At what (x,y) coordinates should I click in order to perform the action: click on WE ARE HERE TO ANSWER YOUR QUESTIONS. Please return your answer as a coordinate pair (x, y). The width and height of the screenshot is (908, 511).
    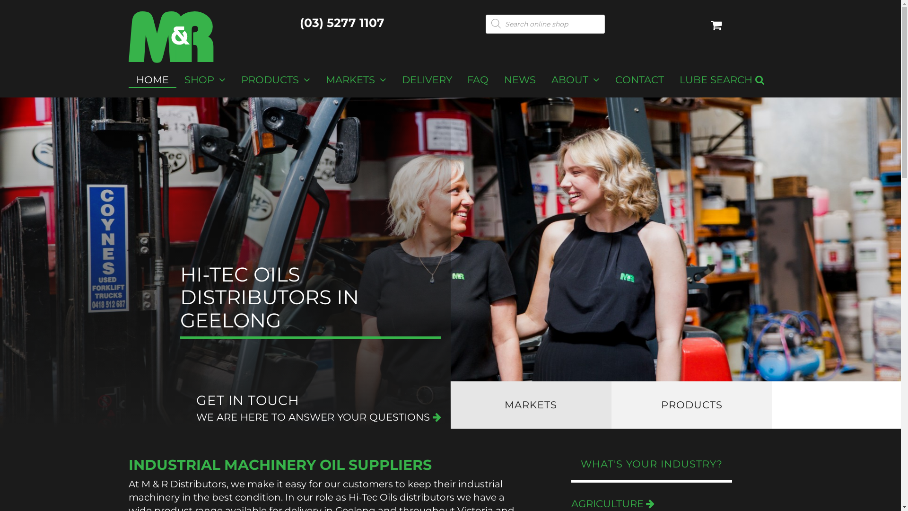
    Looking at the image, I should click on (318, 417).